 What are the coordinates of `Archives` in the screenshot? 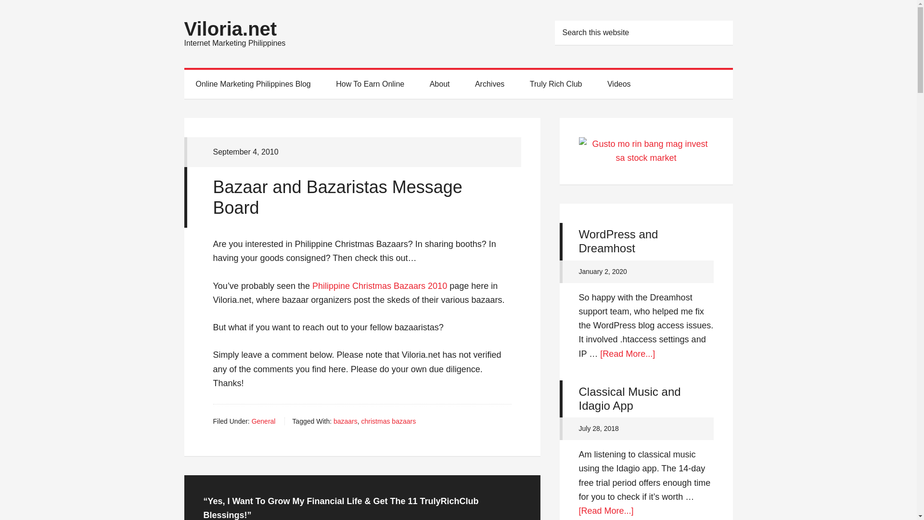 It's located at (489, 84).